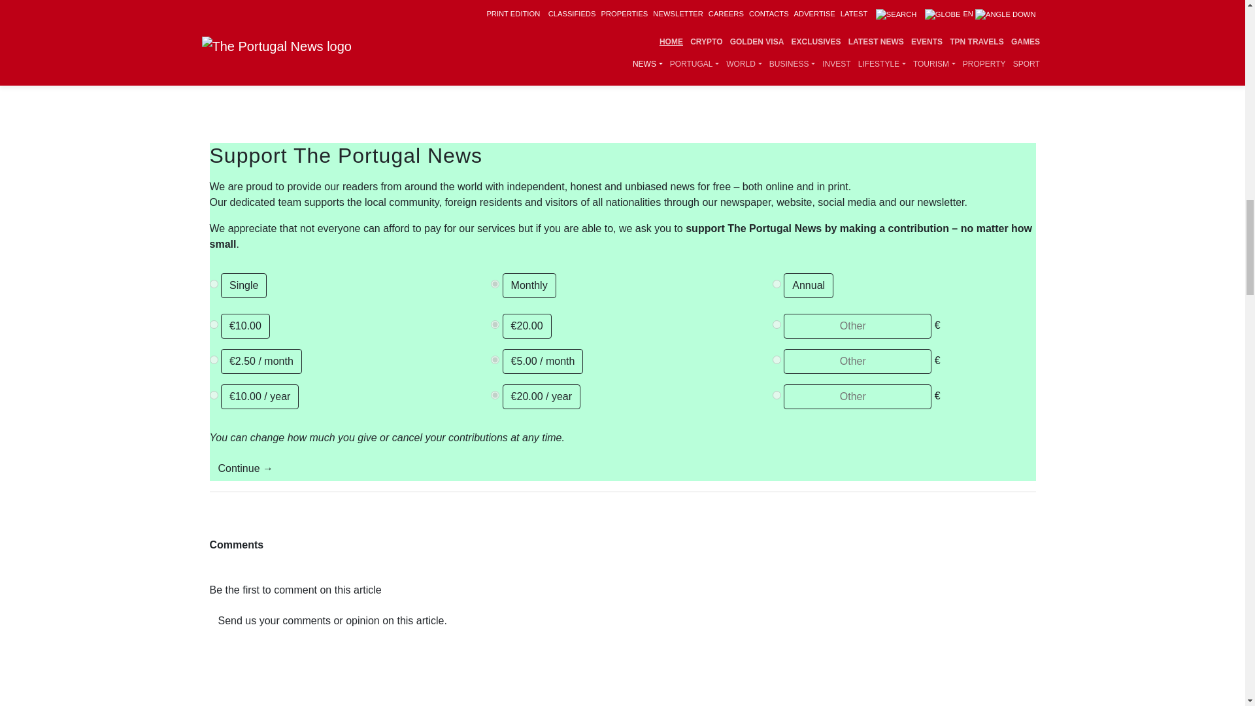  What do you see at coordinates (213, 395) in the screenshot?
I see `10` at bounding box center [213, 395].